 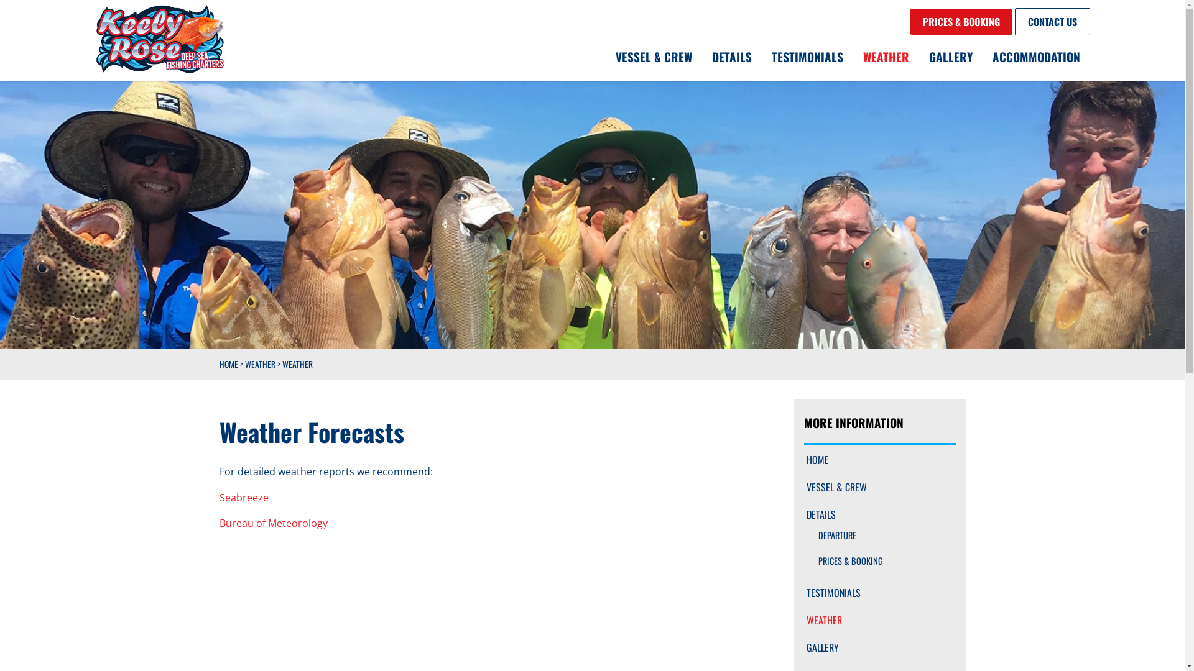 What do you see at coordinates (1036, 57) in the screenshot?
I see `ACCOMMODATION` at bounding box center [1036, 57].